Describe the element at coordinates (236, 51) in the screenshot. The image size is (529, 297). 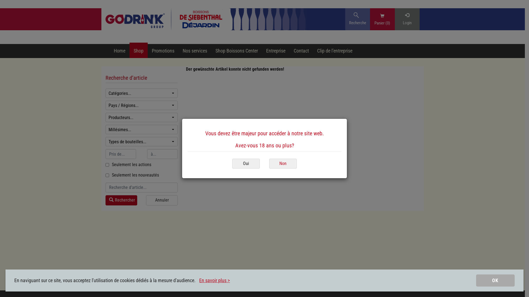
I see `Shop Boissons Center` at that location.